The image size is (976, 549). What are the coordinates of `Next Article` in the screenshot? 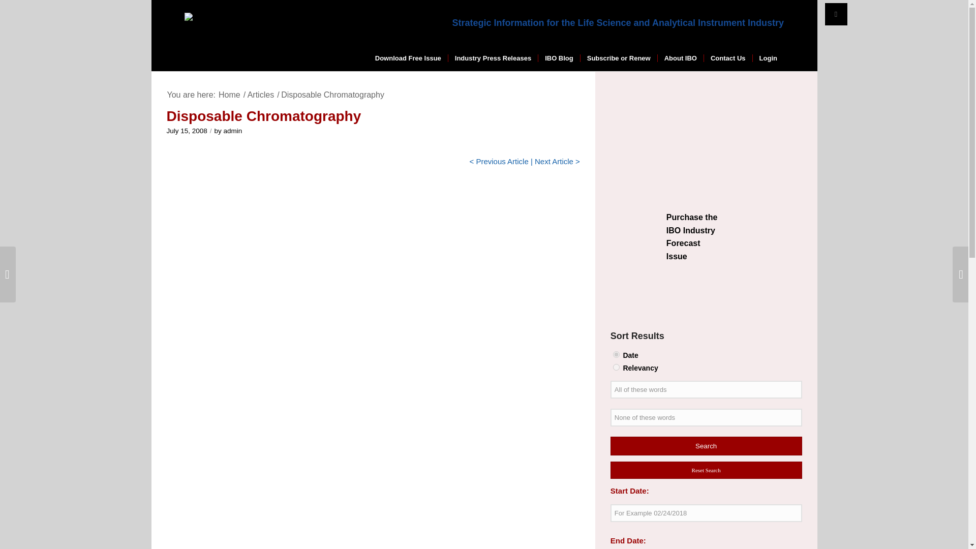 It's located at (554, 161).